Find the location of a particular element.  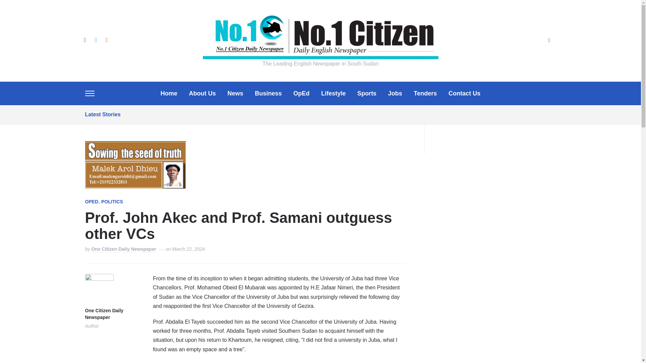

twitter is located at coordinates (96, 40).